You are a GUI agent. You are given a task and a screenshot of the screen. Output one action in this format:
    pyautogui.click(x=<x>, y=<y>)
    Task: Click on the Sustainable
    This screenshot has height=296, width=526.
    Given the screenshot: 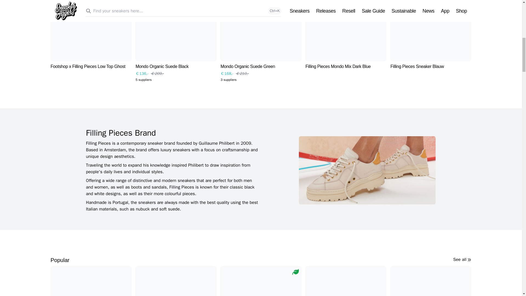 What is the action you would take?
    pyautogui.click(x=295, y=272)
    